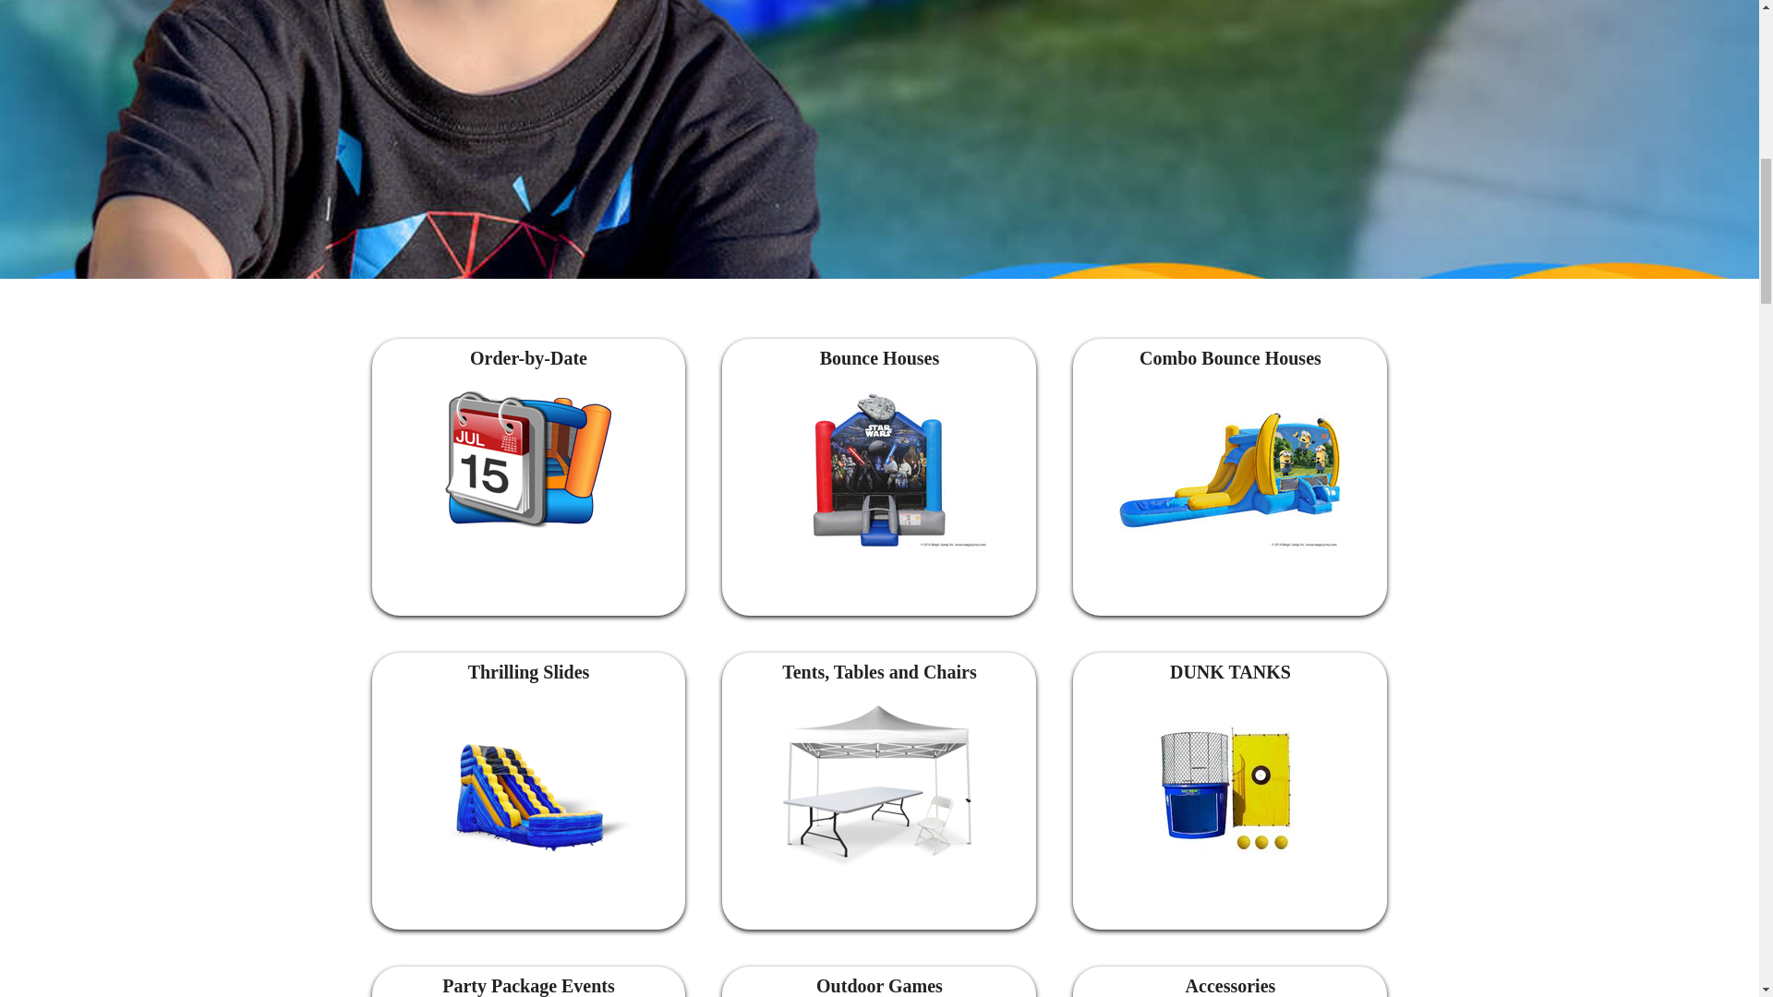 The image size is (1773, 997). Describe the element at coordinates (878, 471) in the screenshot. I see `Bounce Houses` at that location.